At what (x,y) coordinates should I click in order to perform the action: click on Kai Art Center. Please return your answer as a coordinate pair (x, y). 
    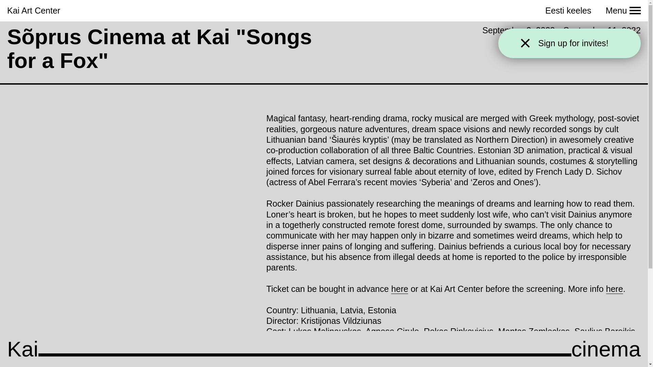
    Looking at the image, I should click on (33, 11).